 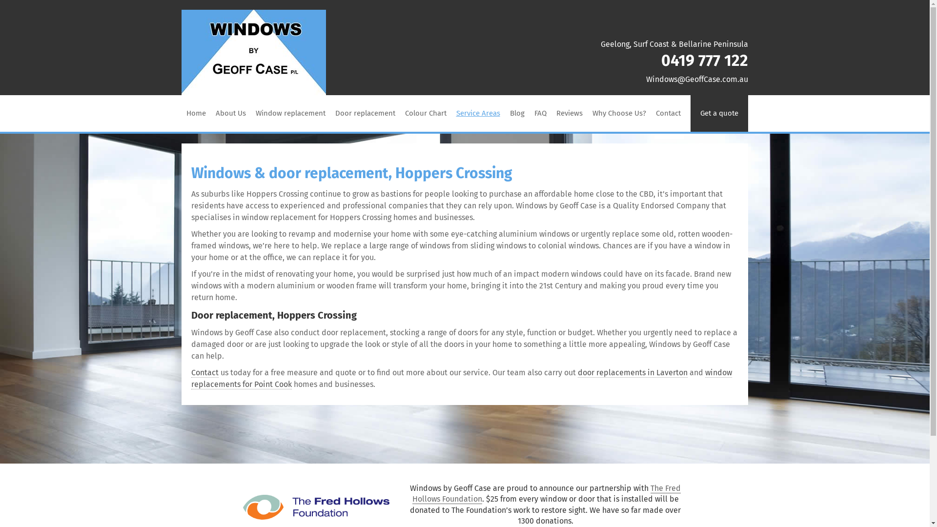 I want to click on 0419 777 122, so click(x=705, y=61).